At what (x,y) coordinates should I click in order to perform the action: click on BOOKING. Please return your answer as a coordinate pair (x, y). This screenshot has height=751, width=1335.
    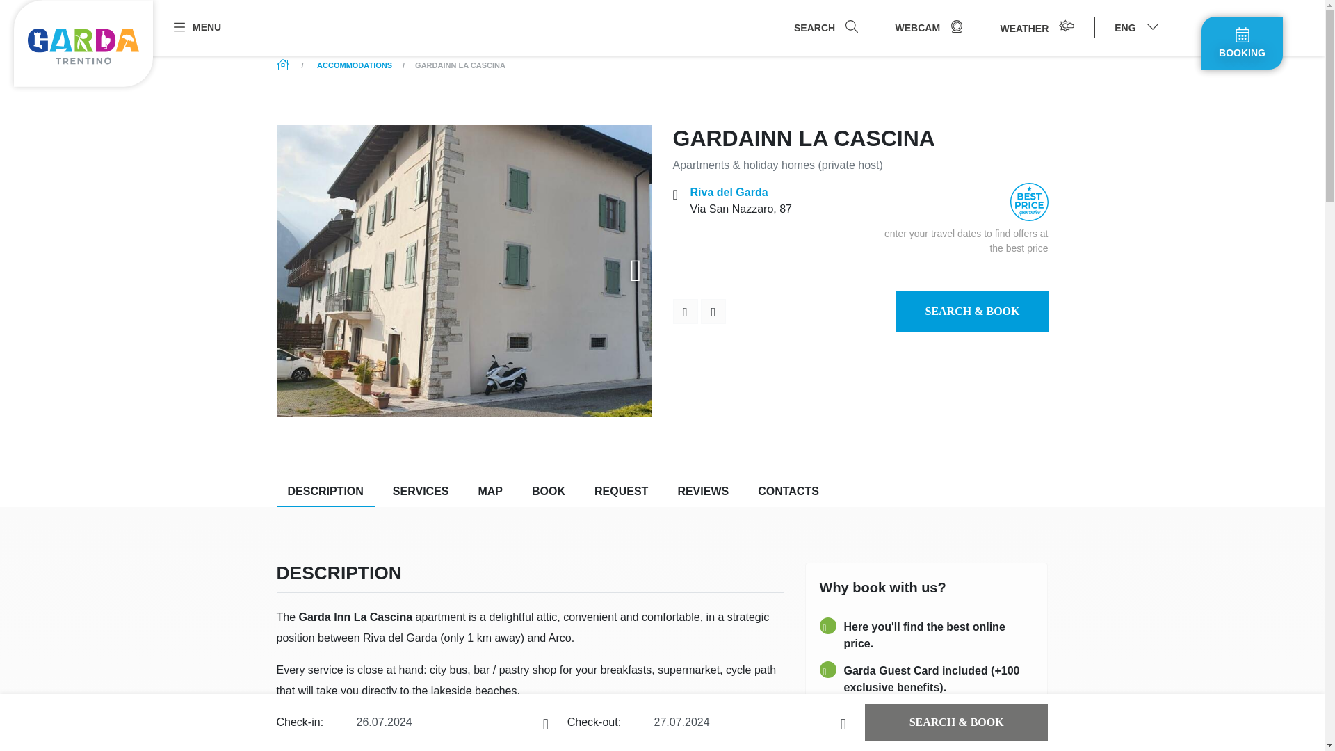
    Looking at the image, I should click on (1242, 43).